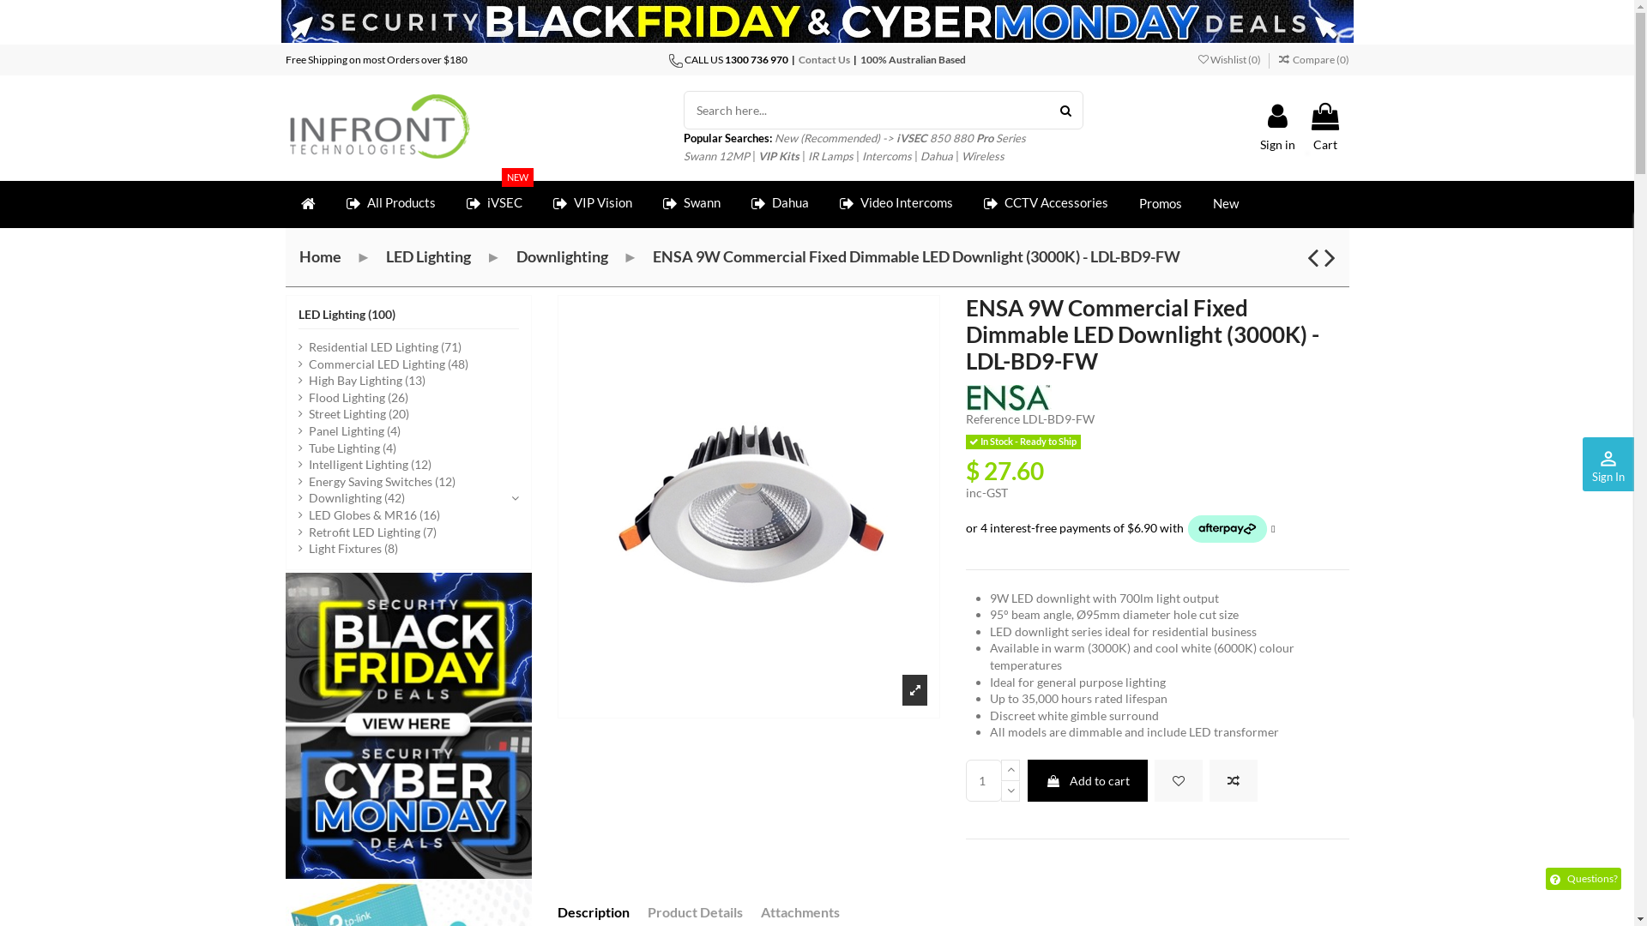 This screenshot has height=926, width=1647. I want to click on 1300 736 970, so click(756, 60).